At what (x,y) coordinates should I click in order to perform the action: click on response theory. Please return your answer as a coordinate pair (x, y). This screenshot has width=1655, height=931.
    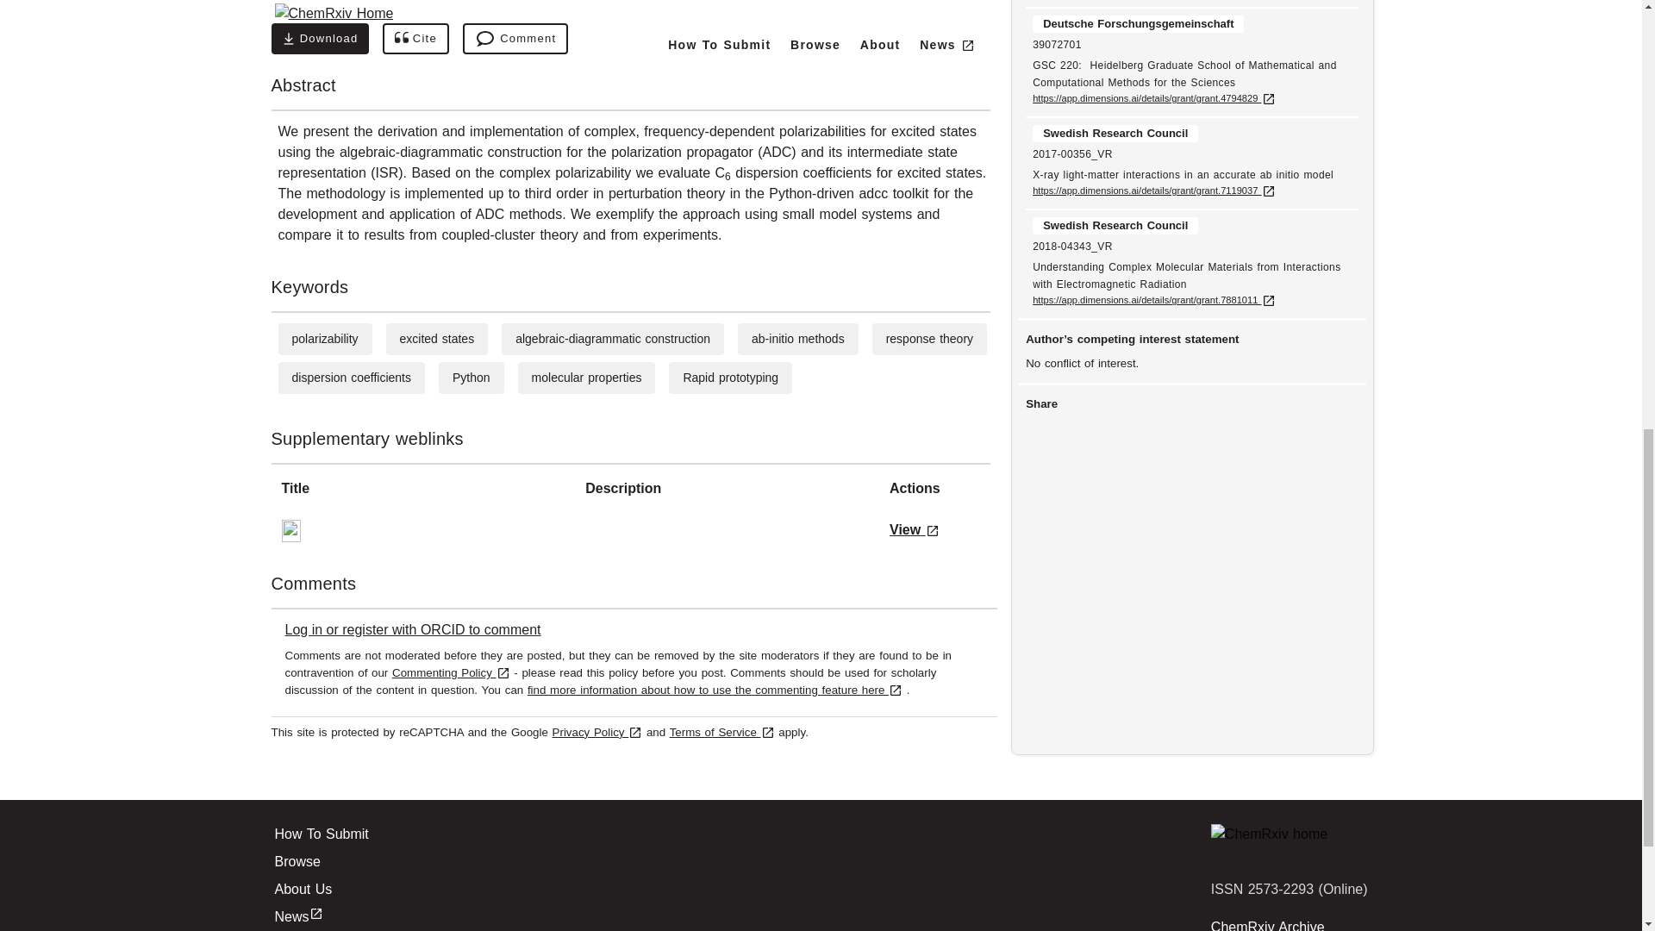
    Looking at the image, I should click on (929, 338).